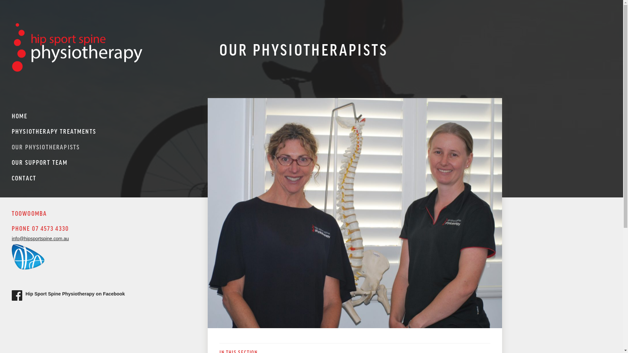  I want to click on OUR SUPPORT TEAM, so click(104, 162).